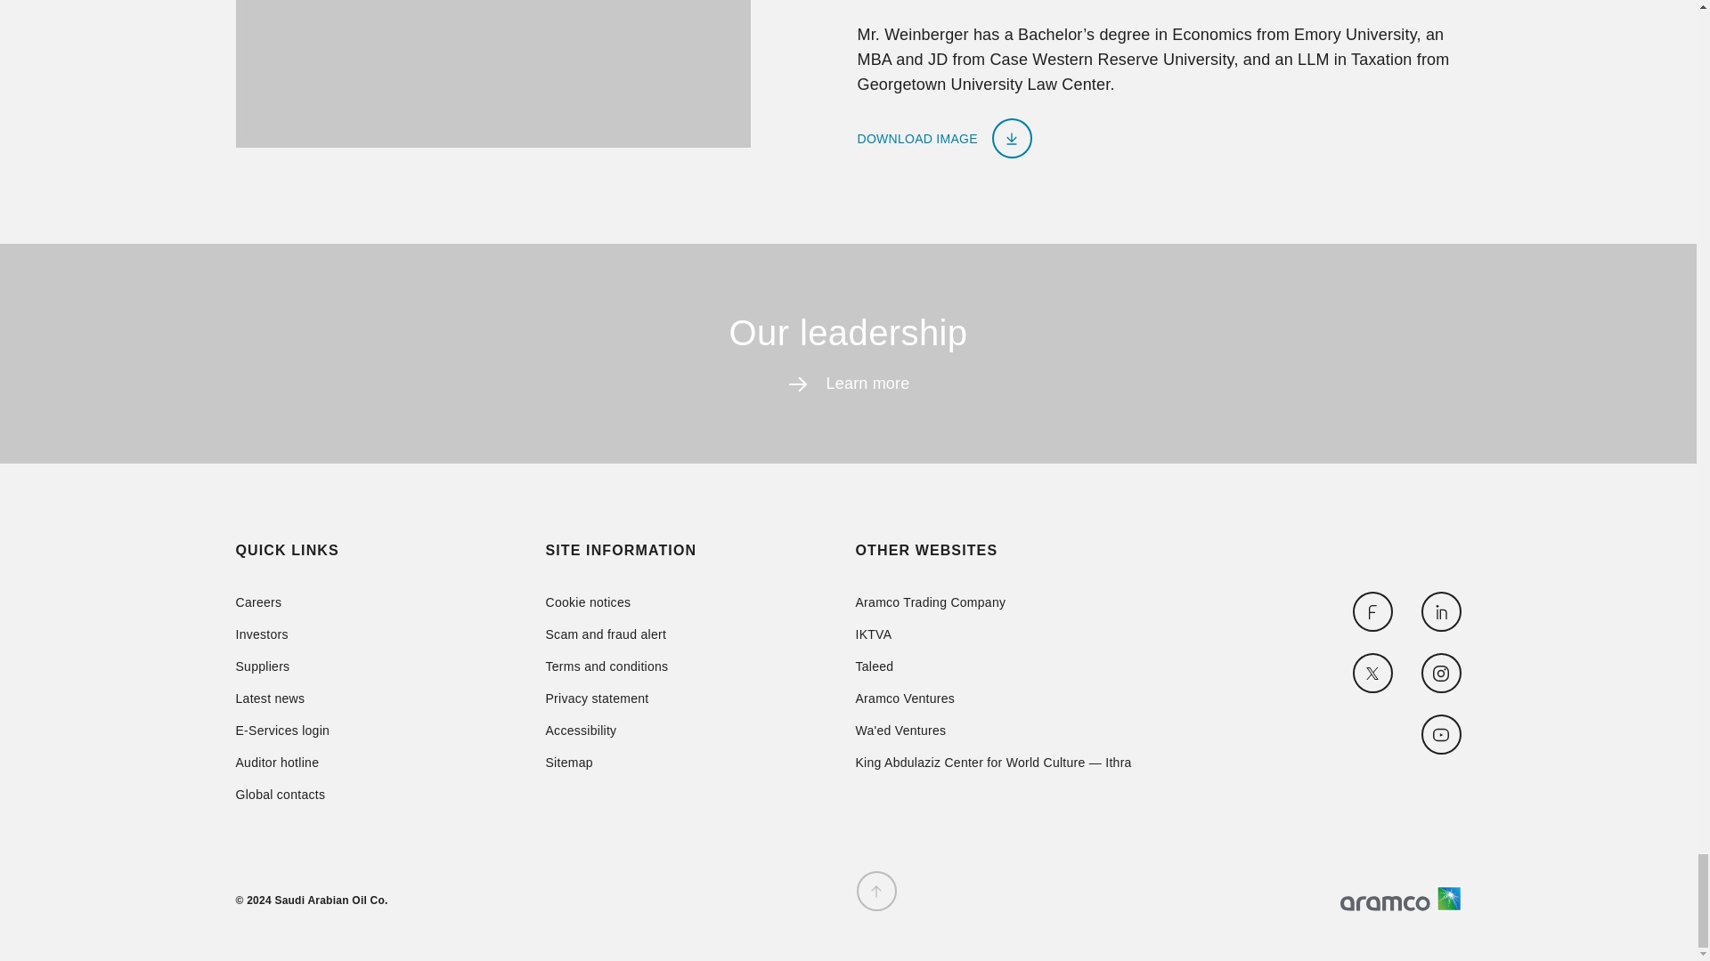 The width and height of the screenshot is (1710, 961). Describe the element at coordinates (282, 698) in the screenshot. I see `Latest news` at that location.